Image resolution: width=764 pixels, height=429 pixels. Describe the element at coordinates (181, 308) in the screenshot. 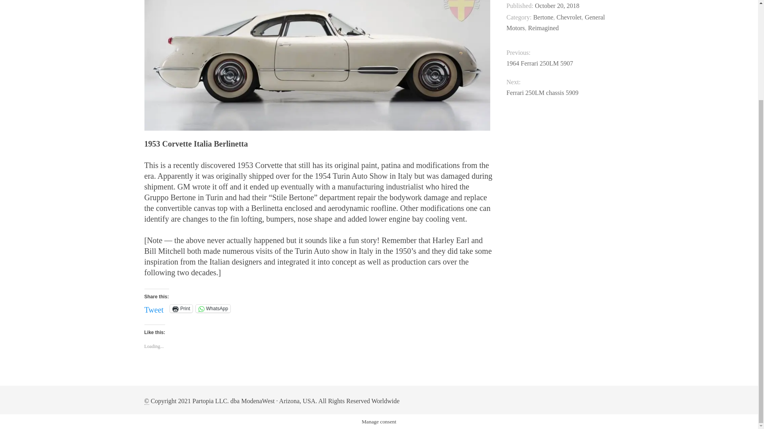

I see `Print` at that location.